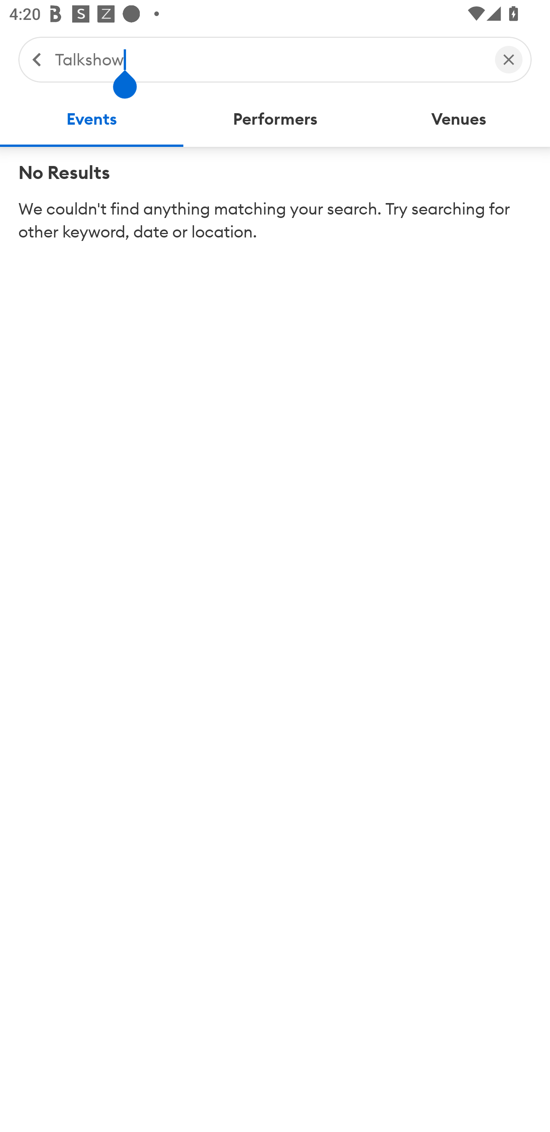  What do you see at coordinates (458, 119) in the screenshot?
I see `Venues` at bounding box center [458, 119].